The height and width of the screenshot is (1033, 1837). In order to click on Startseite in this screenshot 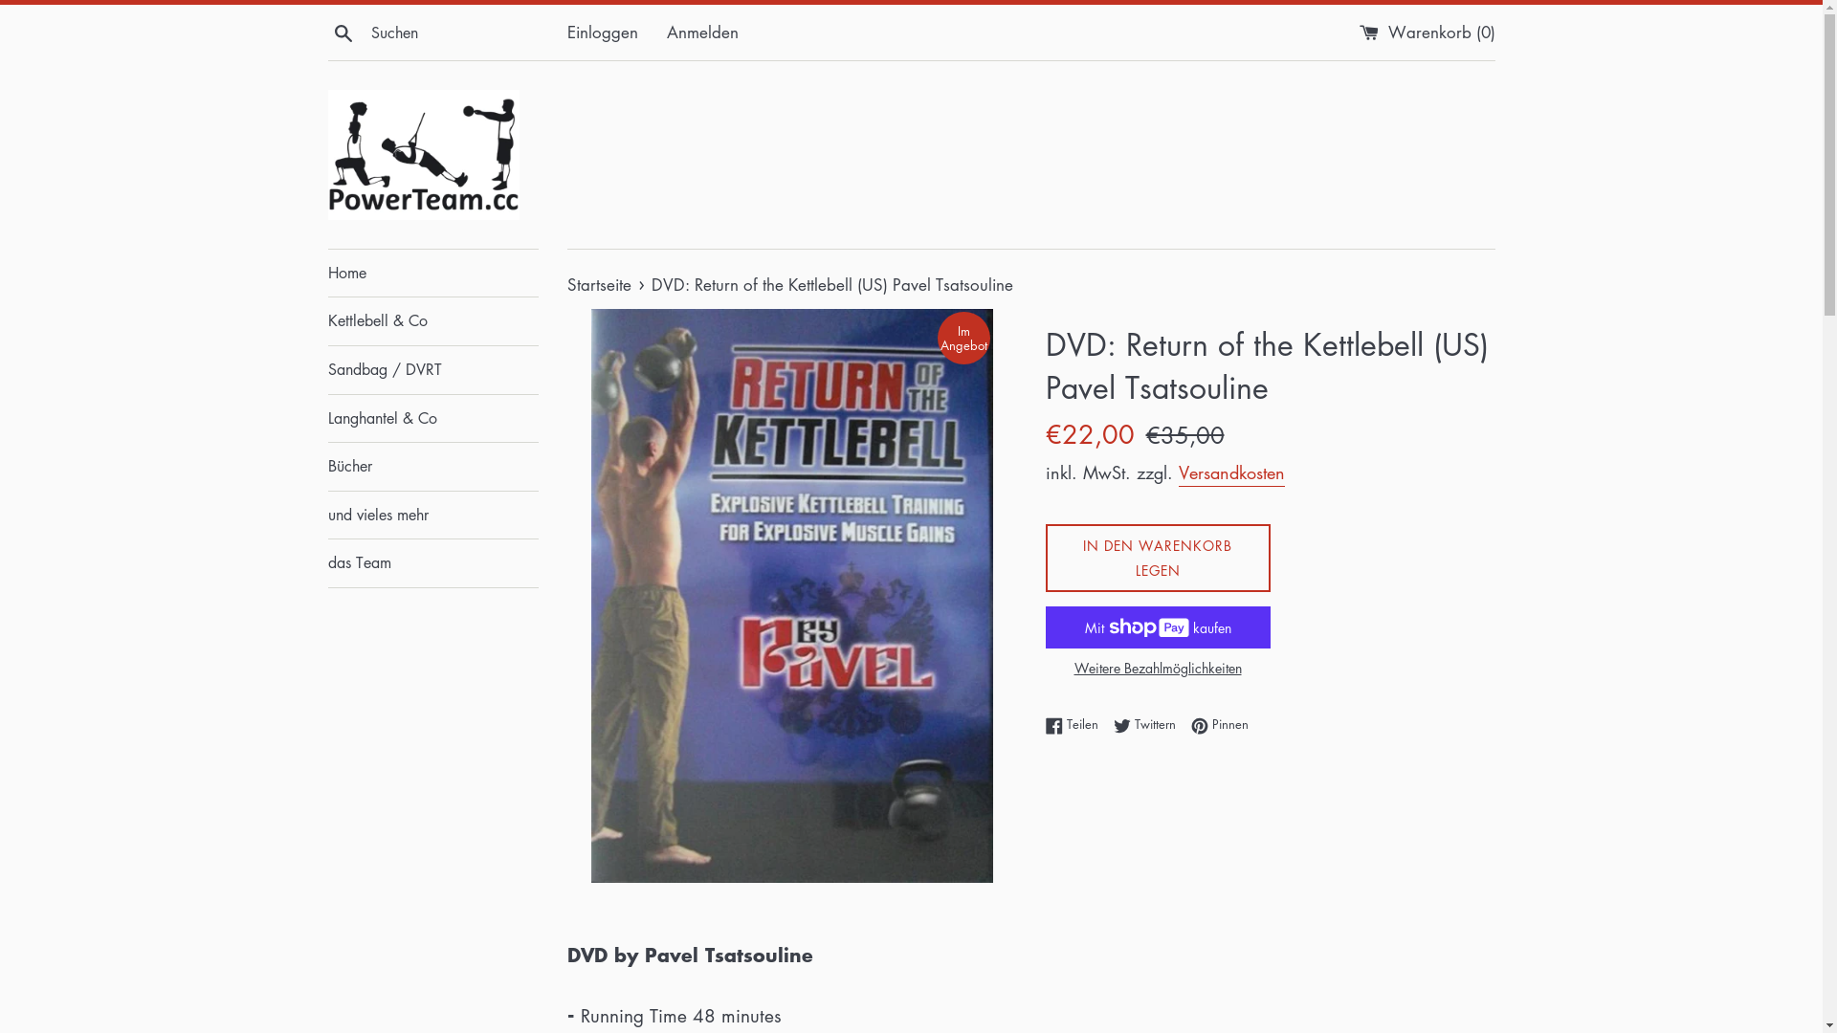, I will do `click(601, 285)`.